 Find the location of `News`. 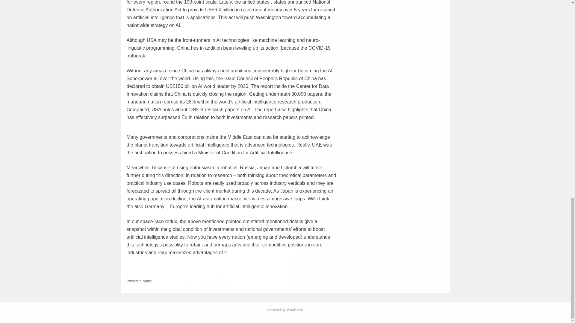

News is located at coordinates (147, 281).